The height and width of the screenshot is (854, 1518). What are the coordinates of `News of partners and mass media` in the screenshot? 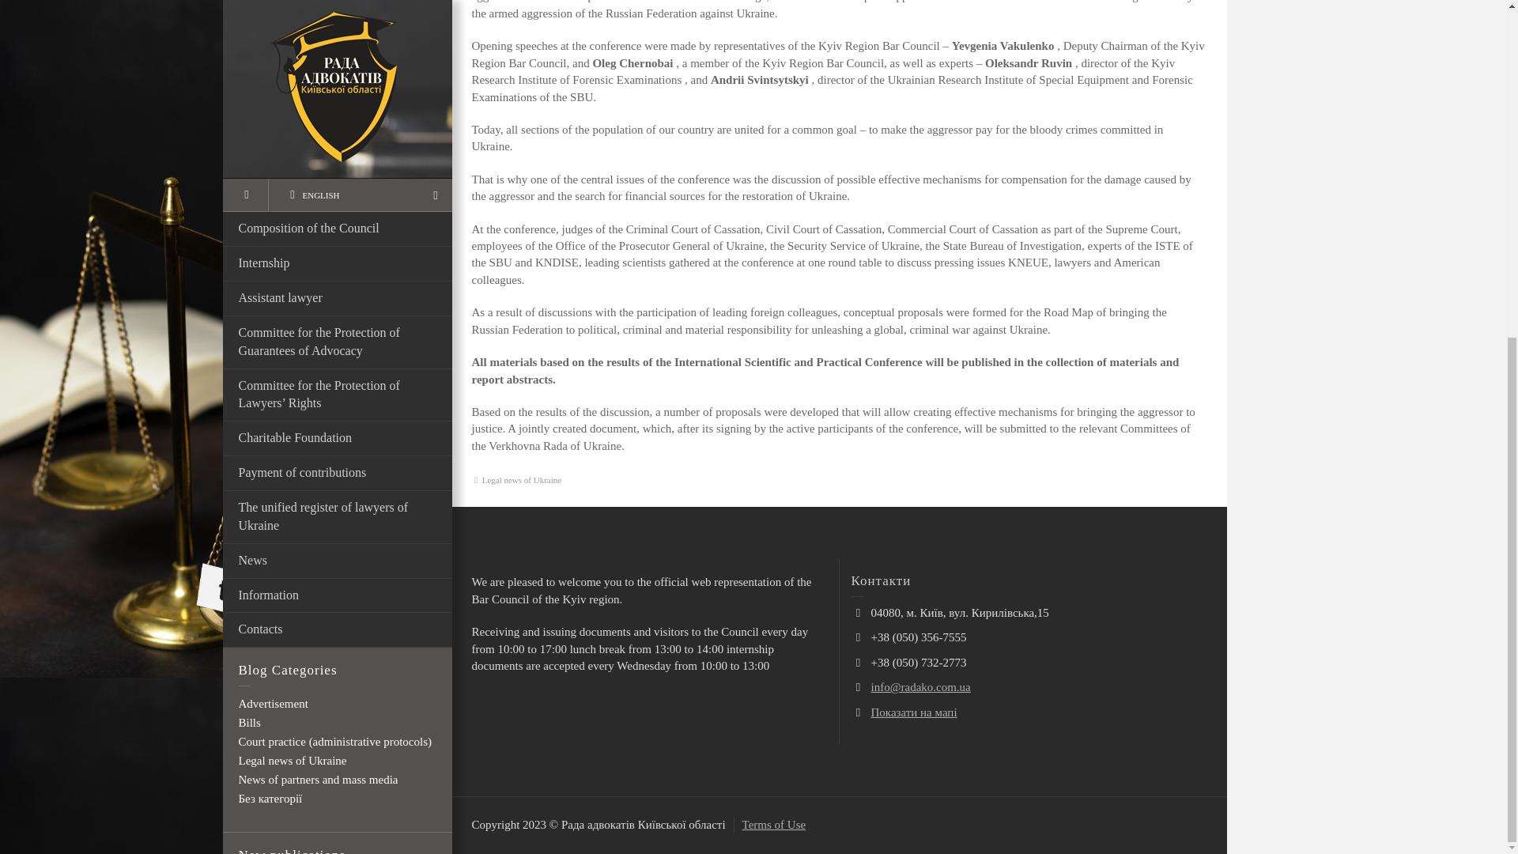 It's located at (318, 228).